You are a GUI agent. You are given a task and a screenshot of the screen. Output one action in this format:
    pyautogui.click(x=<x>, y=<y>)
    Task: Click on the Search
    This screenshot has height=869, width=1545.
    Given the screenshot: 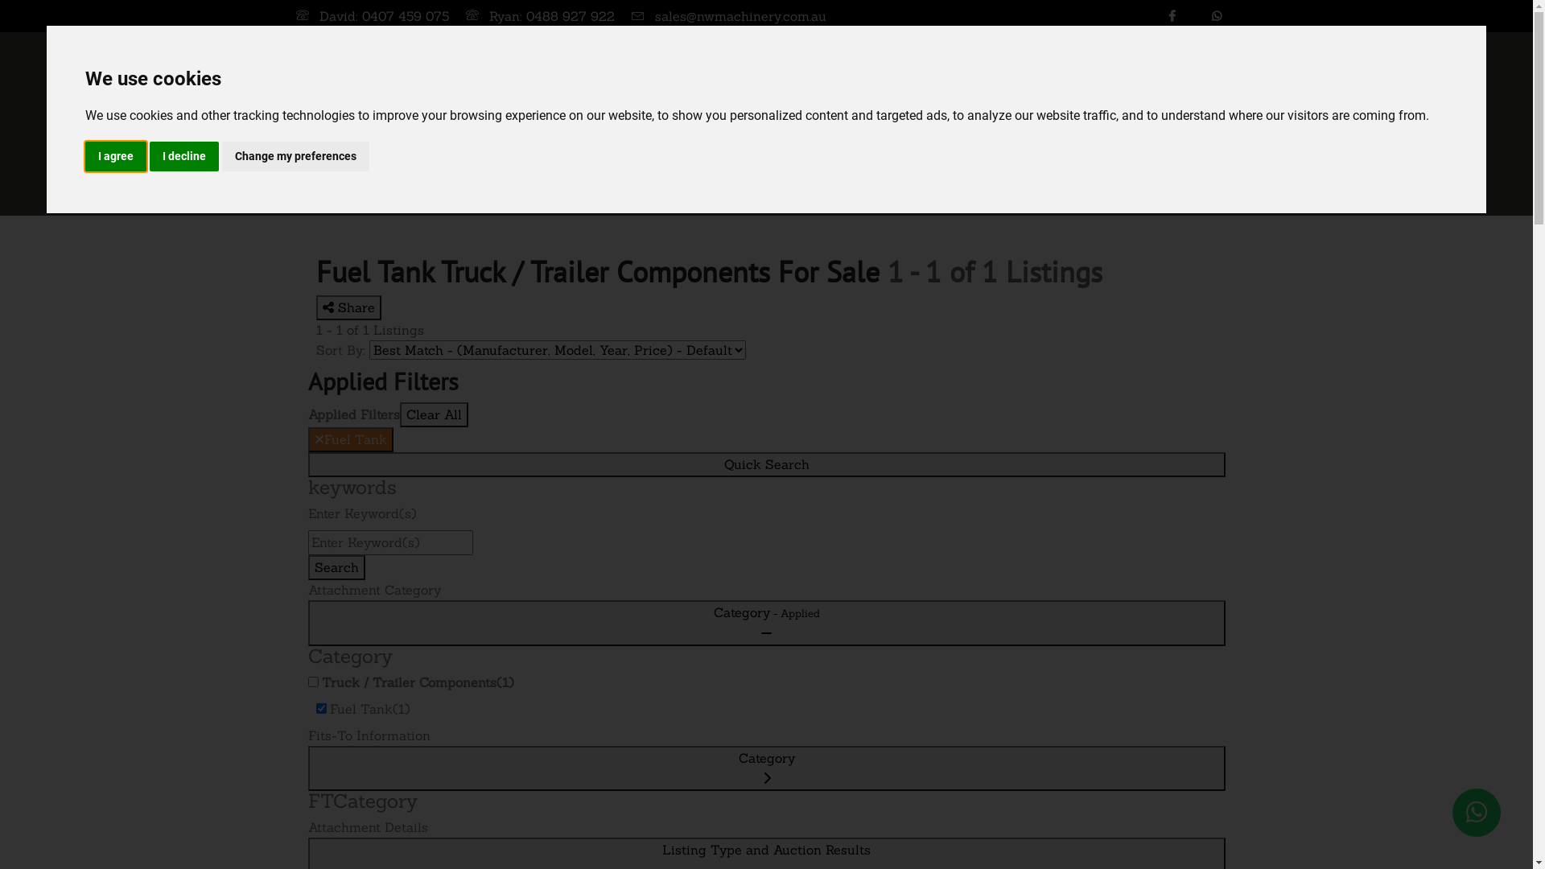 What is the action you would take?
    pyautogui.click(x=336, y=568)
    